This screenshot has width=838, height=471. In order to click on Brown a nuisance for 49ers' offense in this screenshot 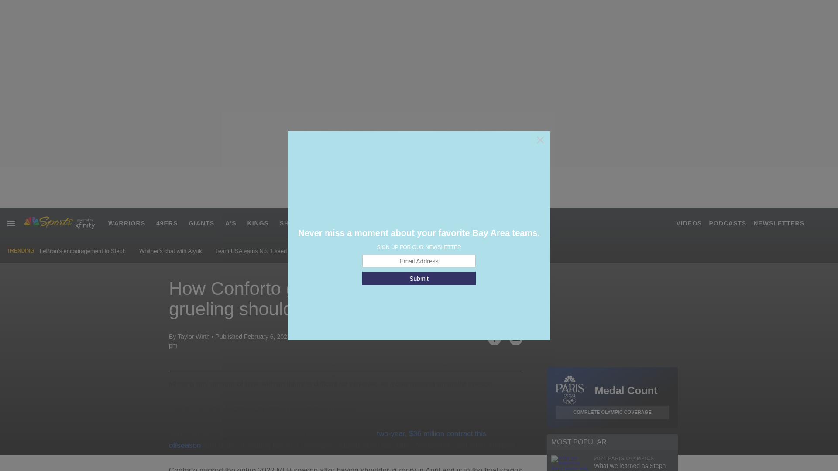, I will do `click(345, 251)`.